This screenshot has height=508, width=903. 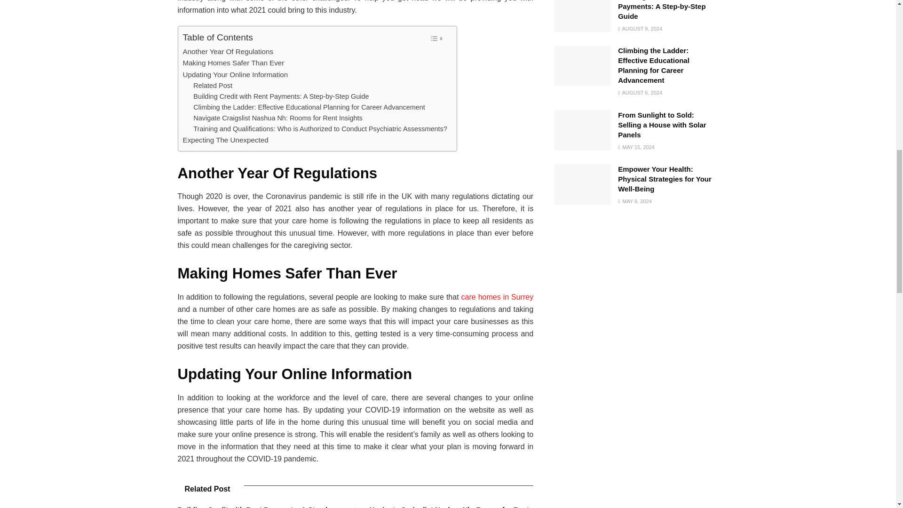 What do you see at coordinates (235, 74) in the screenshot?
I see `Updating Your Online Information` at bounding box center [235, 74].